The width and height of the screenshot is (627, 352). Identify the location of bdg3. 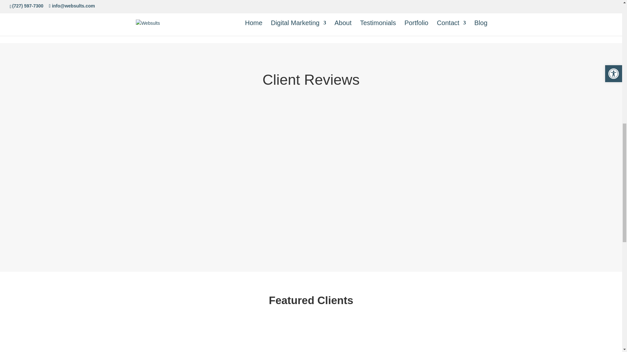
(264, 340).